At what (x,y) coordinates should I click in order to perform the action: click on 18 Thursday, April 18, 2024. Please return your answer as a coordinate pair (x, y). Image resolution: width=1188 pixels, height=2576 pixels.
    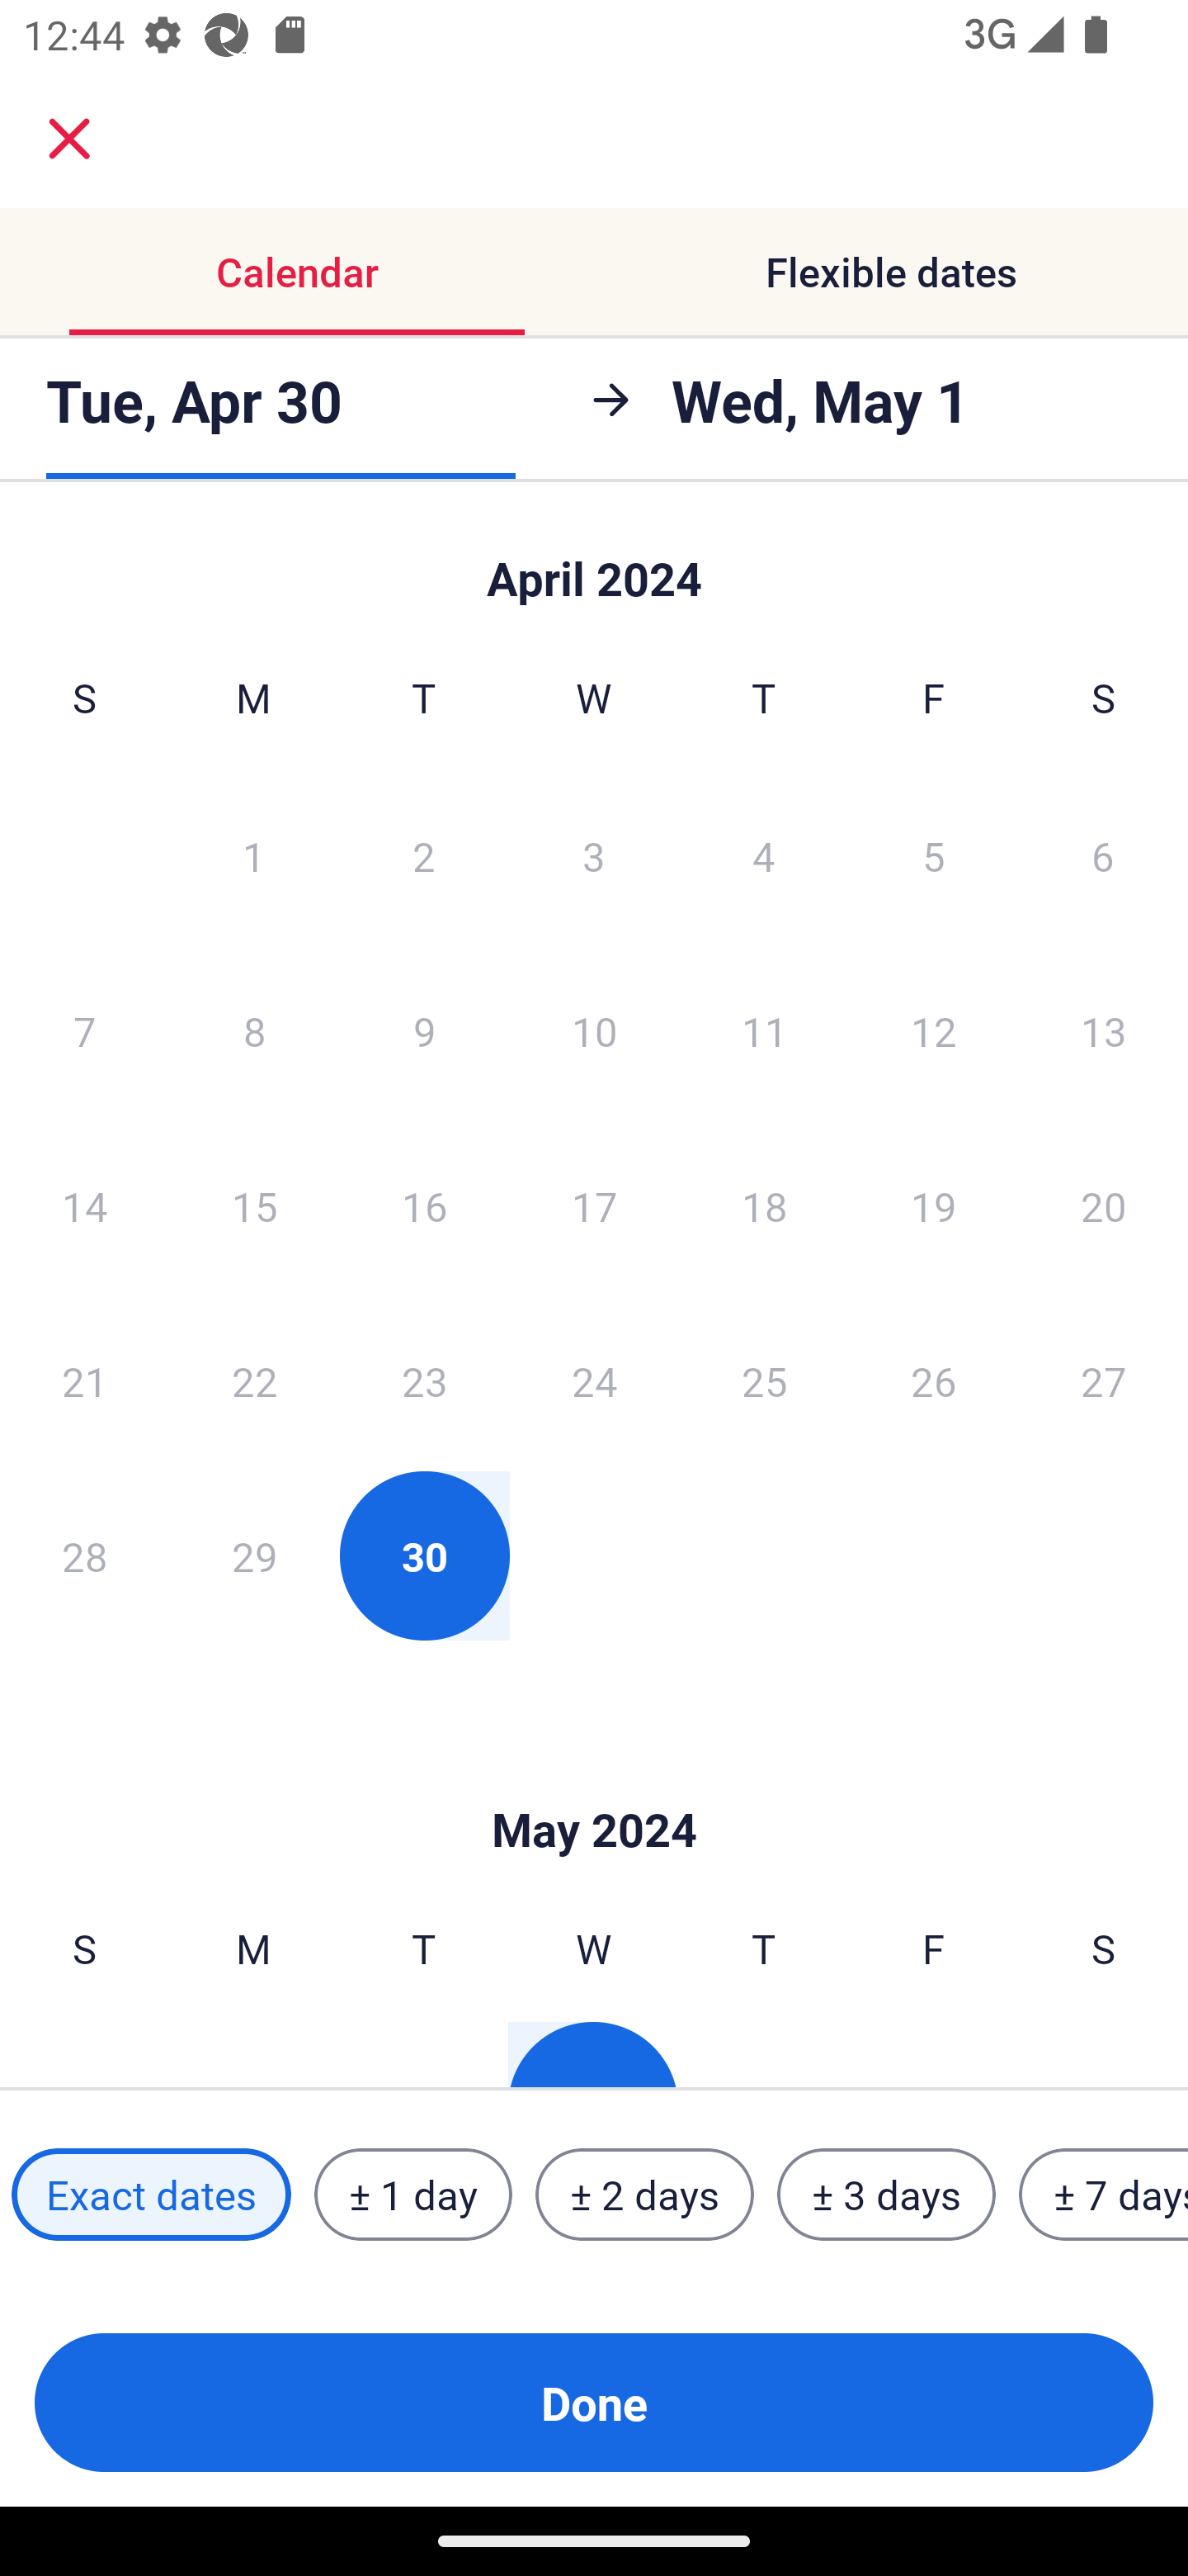
    Looking at the image, I should click on (764, 1205).